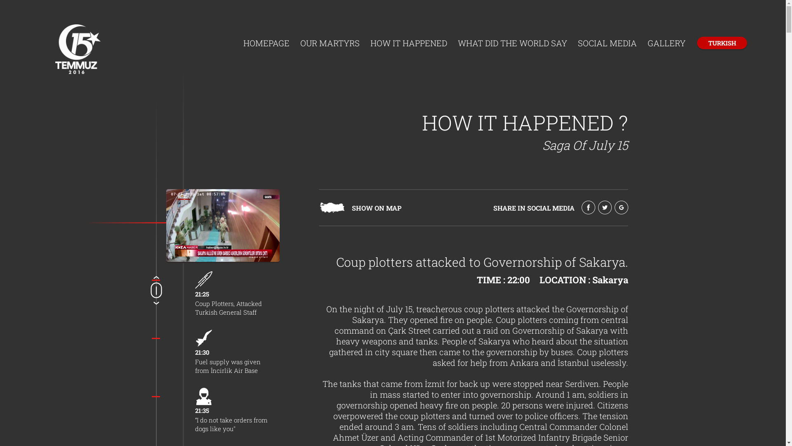 This screenshot has height=446, width=792. What do you see at coordinates (332, 211) in the screenshot?
I see `SHOW ON MAP` at bounding box center [332, 211].